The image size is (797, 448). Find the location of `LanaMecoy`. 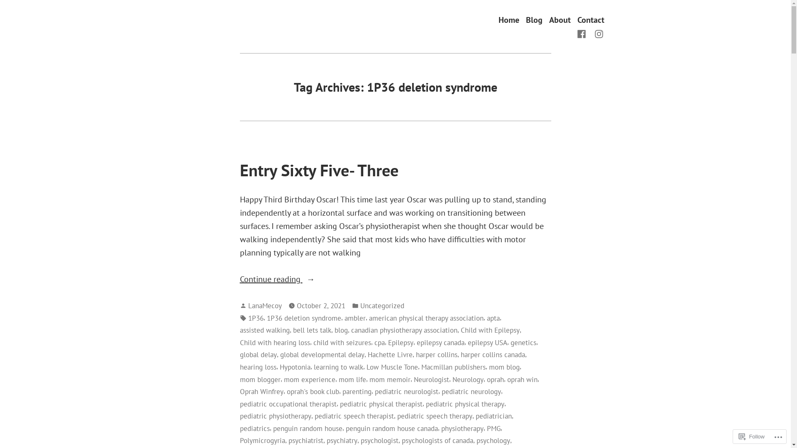

LanaMecoy is located at coordinates (265, 305).